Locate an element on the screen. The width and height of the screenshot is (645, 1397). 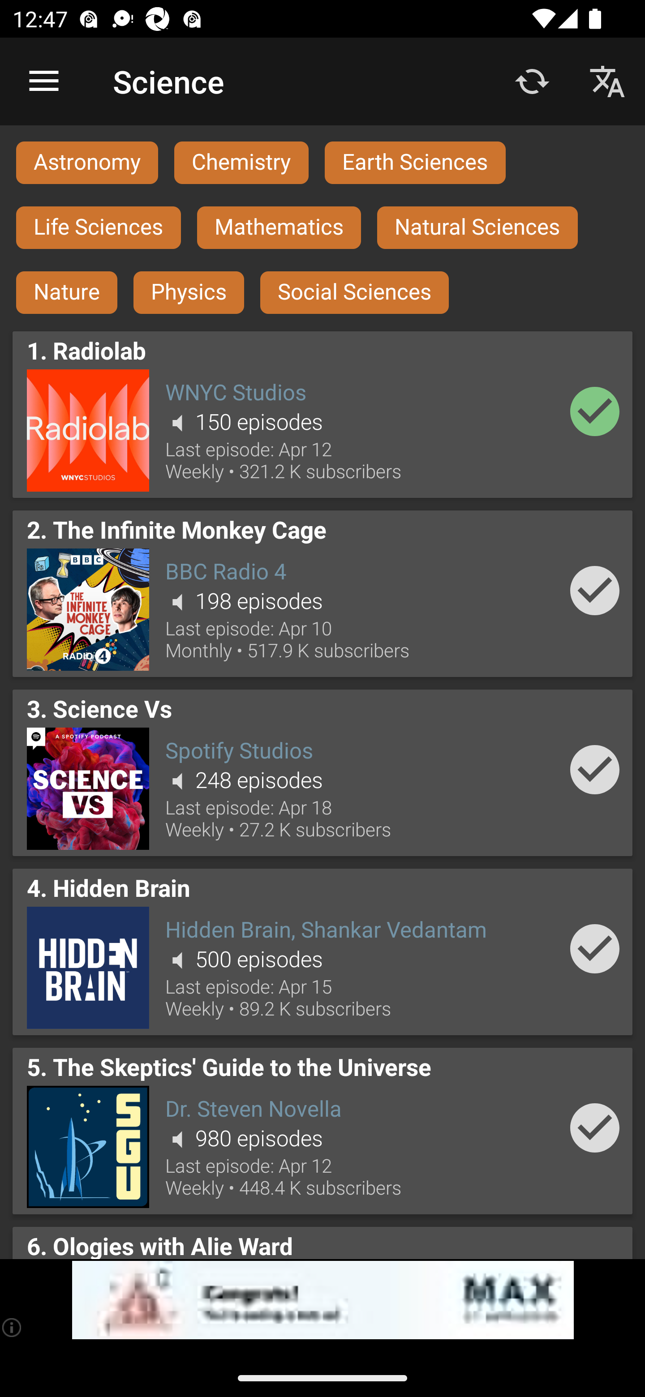
Update top podcasts list is located at coordinates (532, 81).